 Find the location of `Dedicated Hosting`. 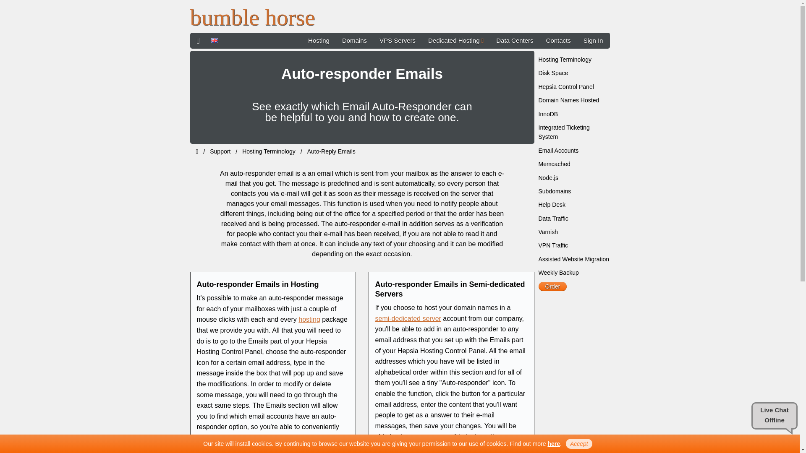

Dedicated Hosting is located at coordinates (456, 40).